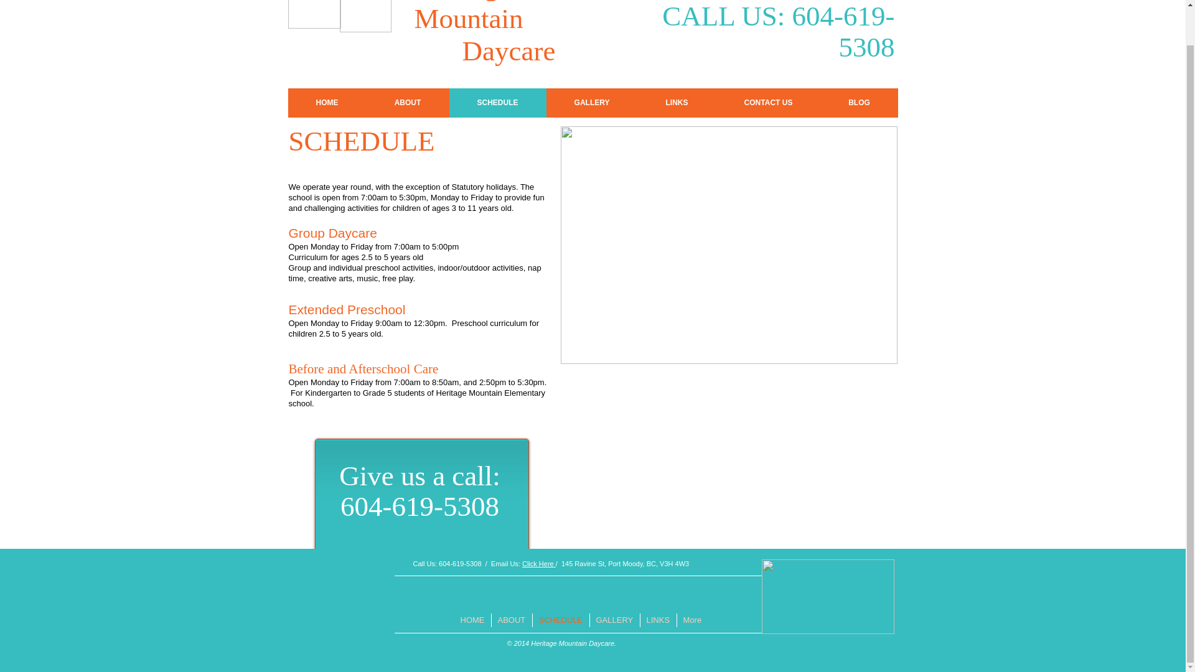 The width and height of the screenshot is (1195, 672). I want to click on ABOUT, so click(510, 620).